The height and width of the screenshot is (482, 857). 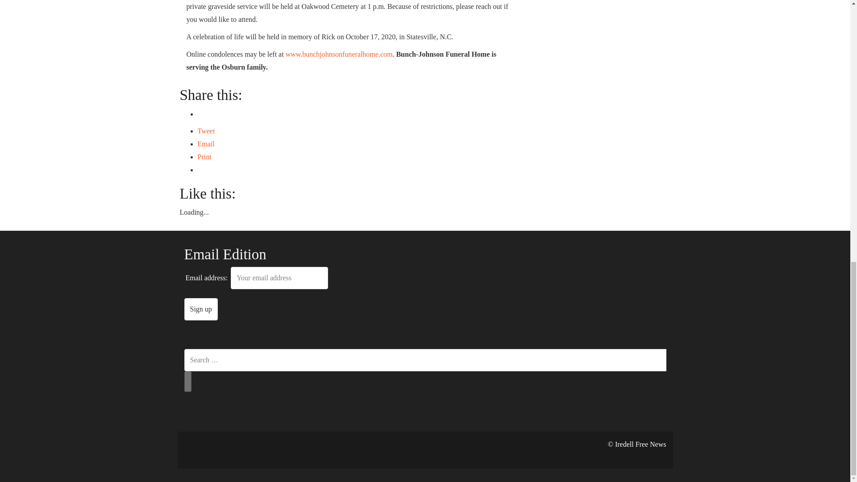 What do you see at coordinates (201, 309) in the screenshot?
I see `Sign up` at bounding box center [201, 309].